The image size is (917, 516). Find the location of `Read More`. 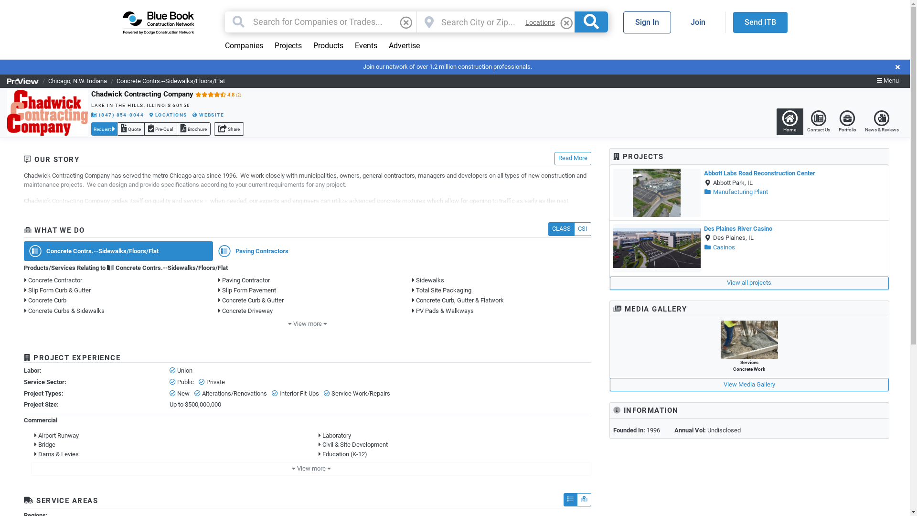

Read More is located at coordinates (573, 159).